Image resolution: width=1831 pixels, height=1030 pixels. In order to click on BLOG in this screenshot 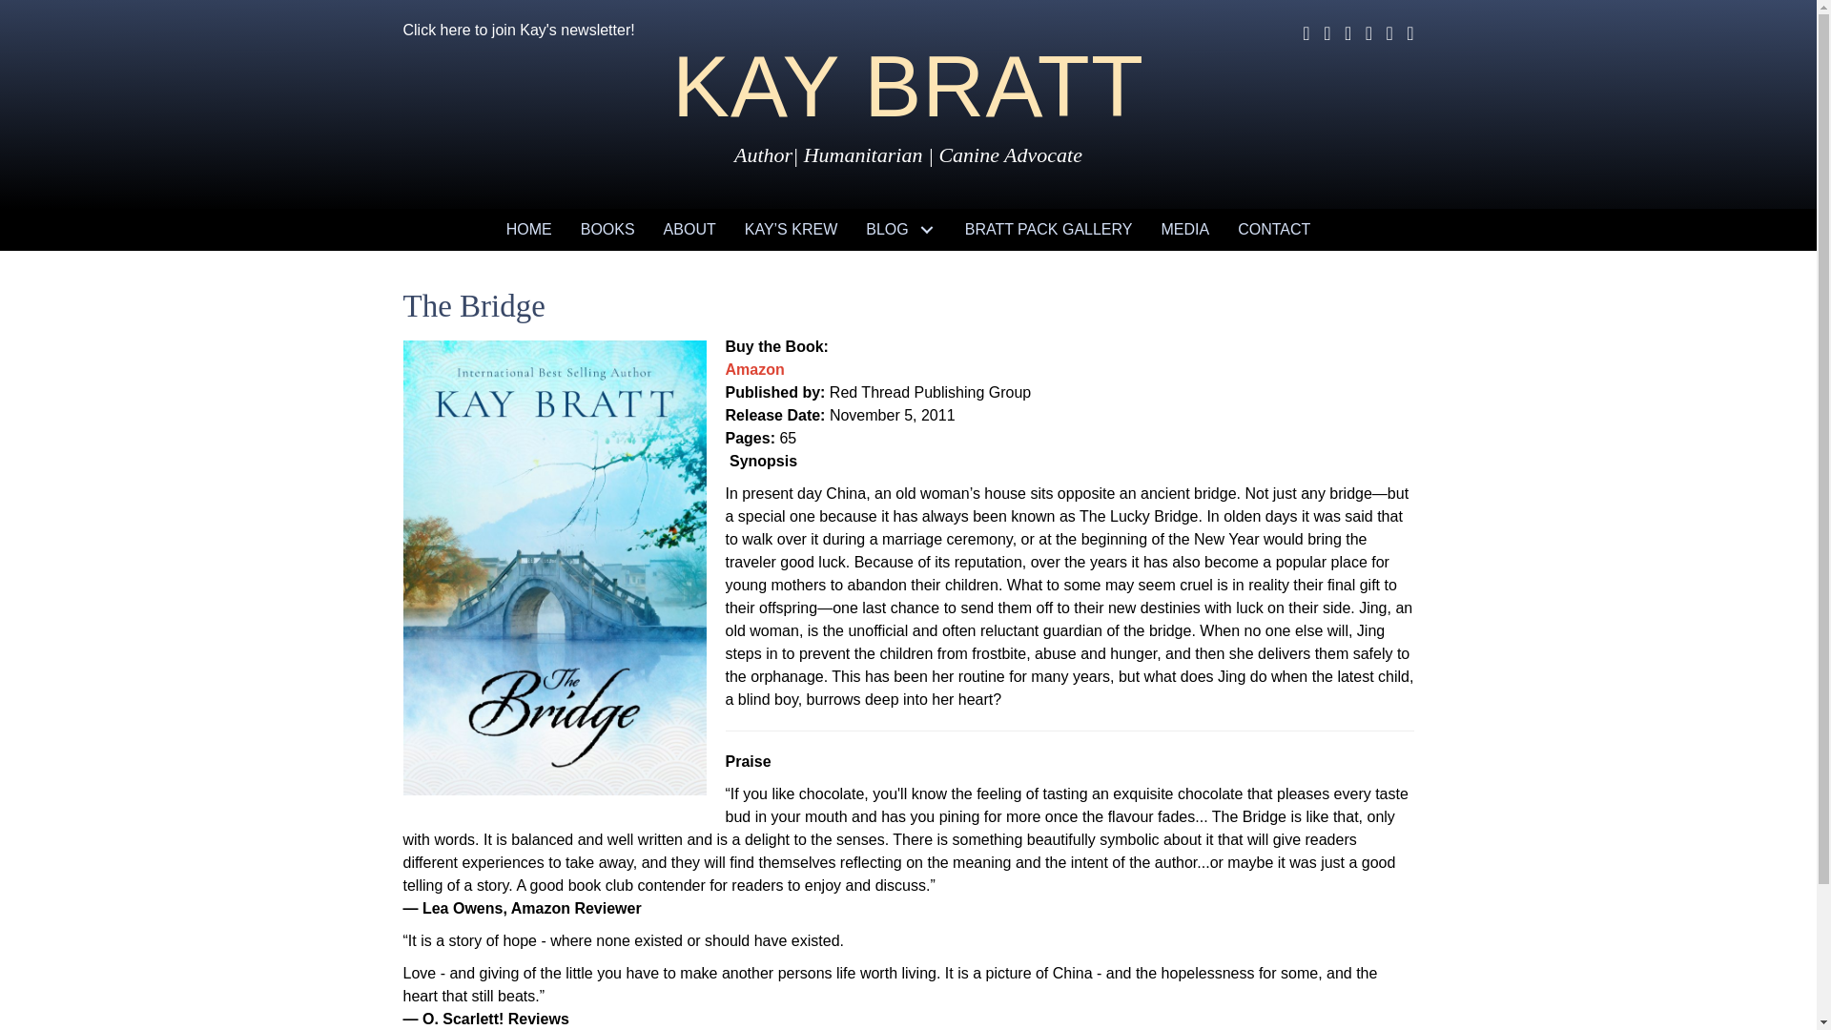, I will do `click(900, 230)`.